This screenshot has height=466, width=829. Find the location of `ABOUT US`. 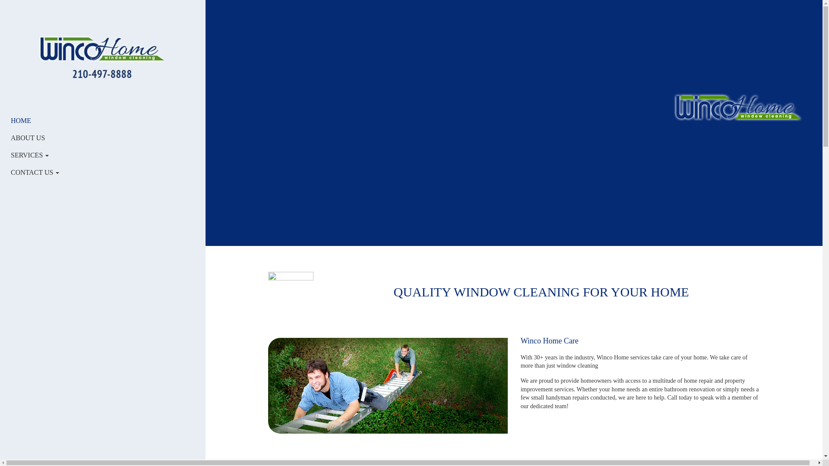

ABOUT US is located at coordinates (94, 138).